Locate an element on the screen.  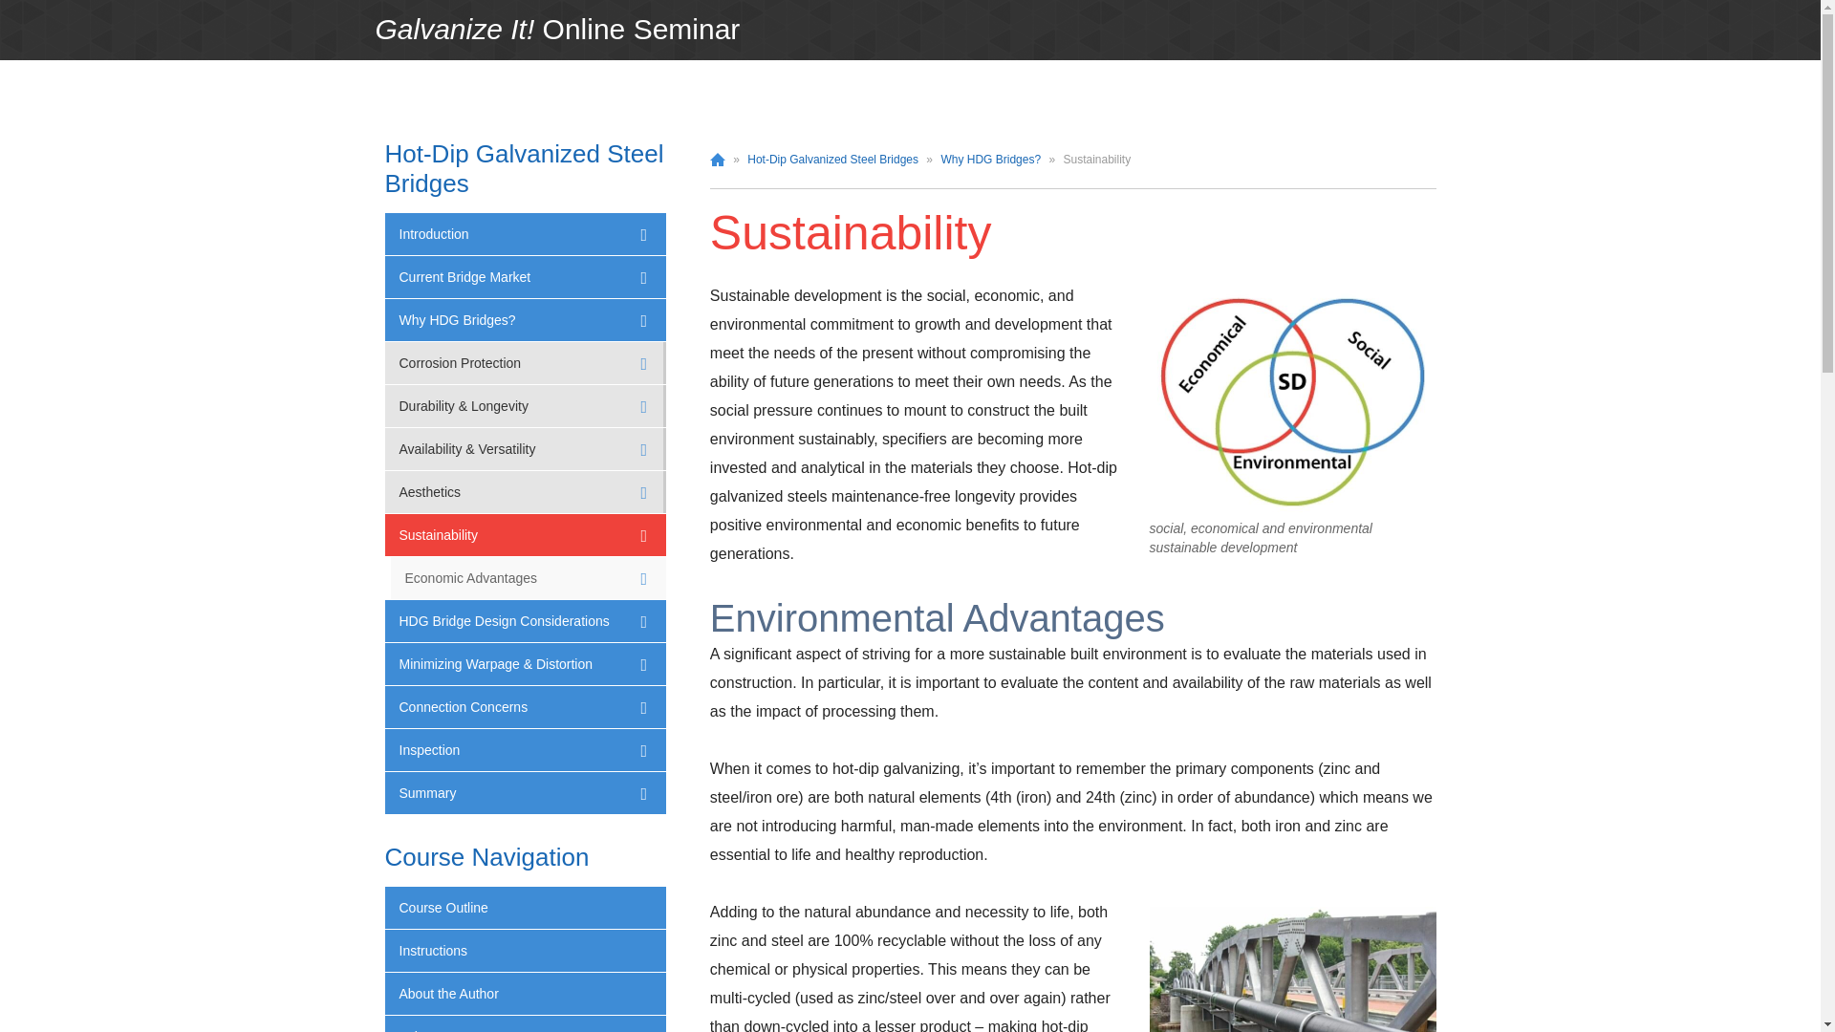
Introduction is located at coordinates (524, 233).